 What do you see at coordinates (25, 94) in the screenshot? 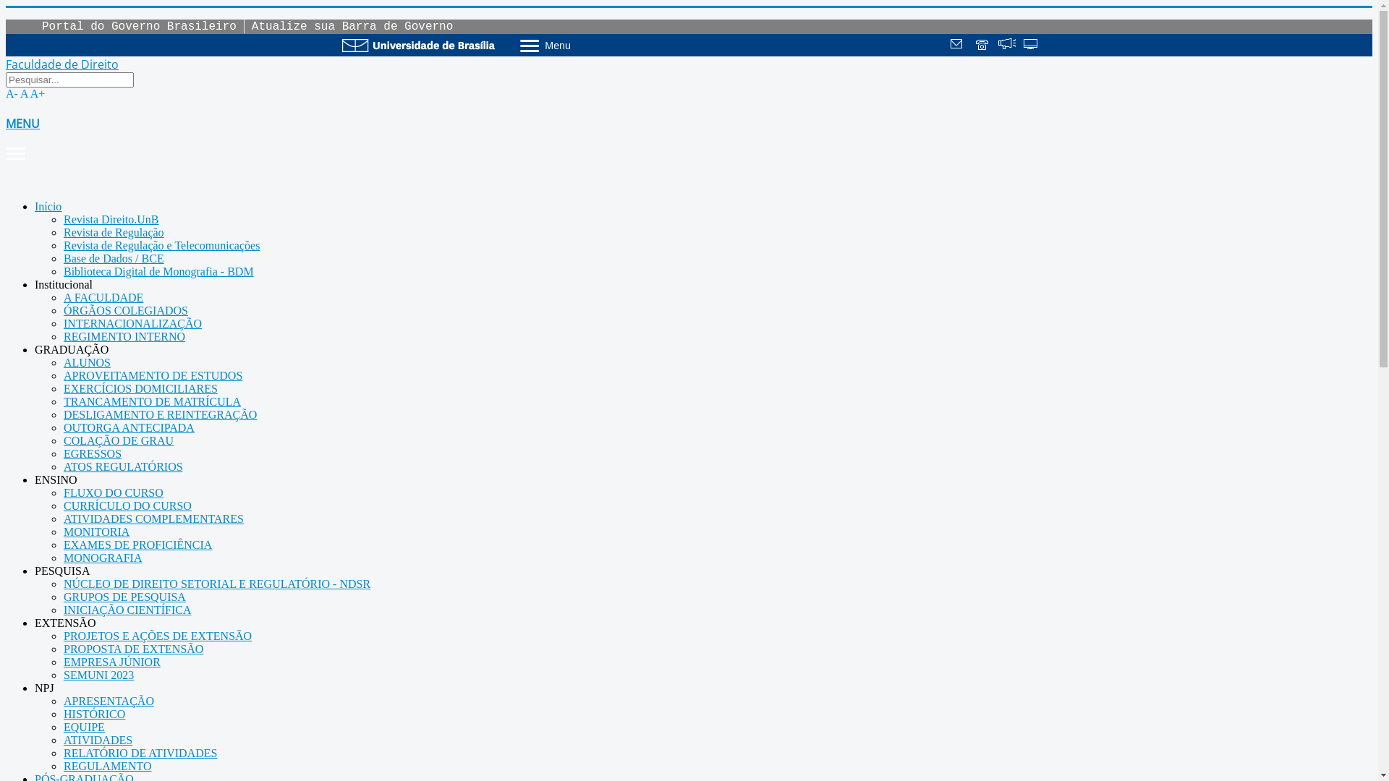
I see `A` at bounding box center [25, 94].